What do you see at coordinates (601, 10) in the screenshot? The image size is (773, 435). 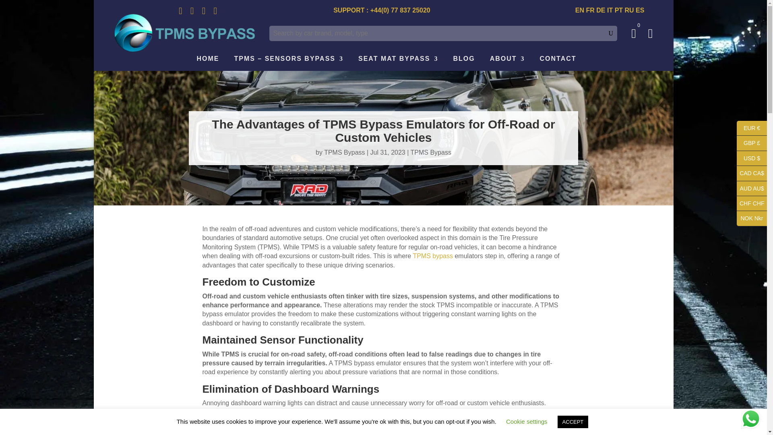 I see `DE` at bounding box center [601, 10].